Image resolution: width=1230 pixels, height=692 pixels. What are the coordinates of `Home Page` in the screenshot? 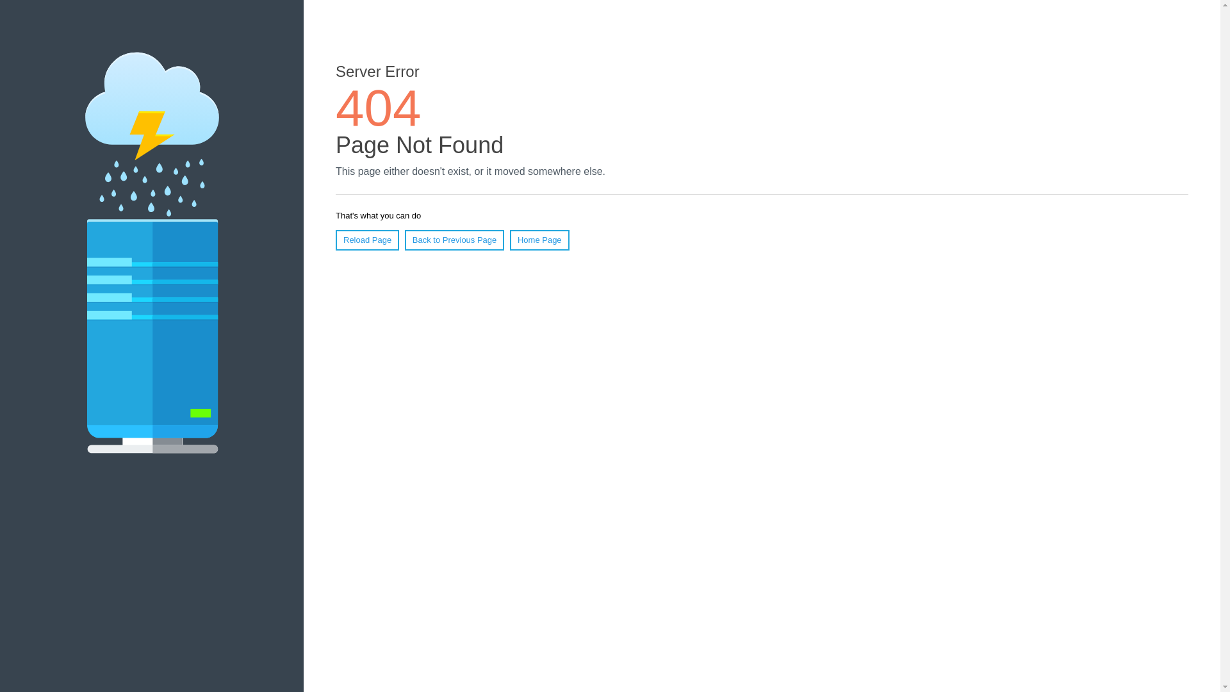 It's located at (539, 240).